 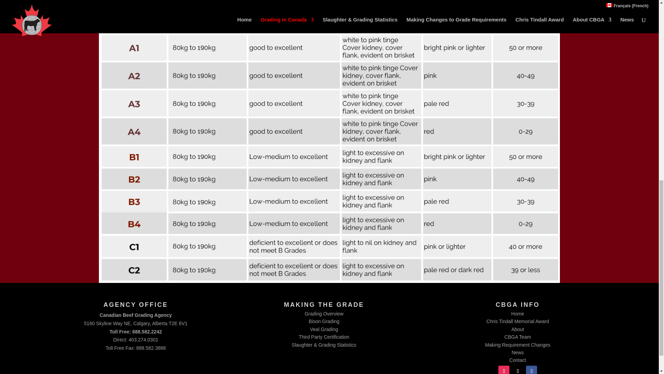 What do you see at coordinates (518, 329) in the screenshot?
I see `About` at bounding box center [518, 329].